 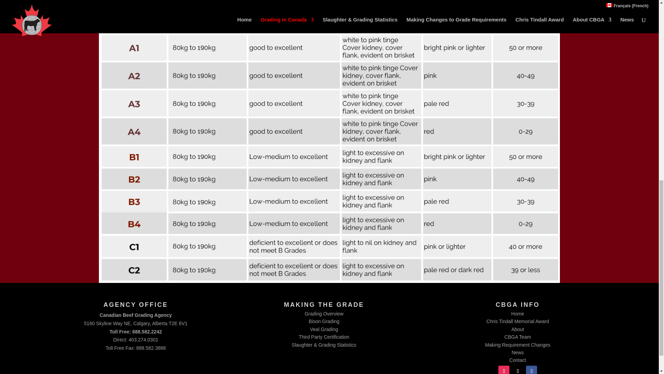 What do you see at coordinates (518, 329) in the screenshot?
I see `About` at bounding box center [518, 329].